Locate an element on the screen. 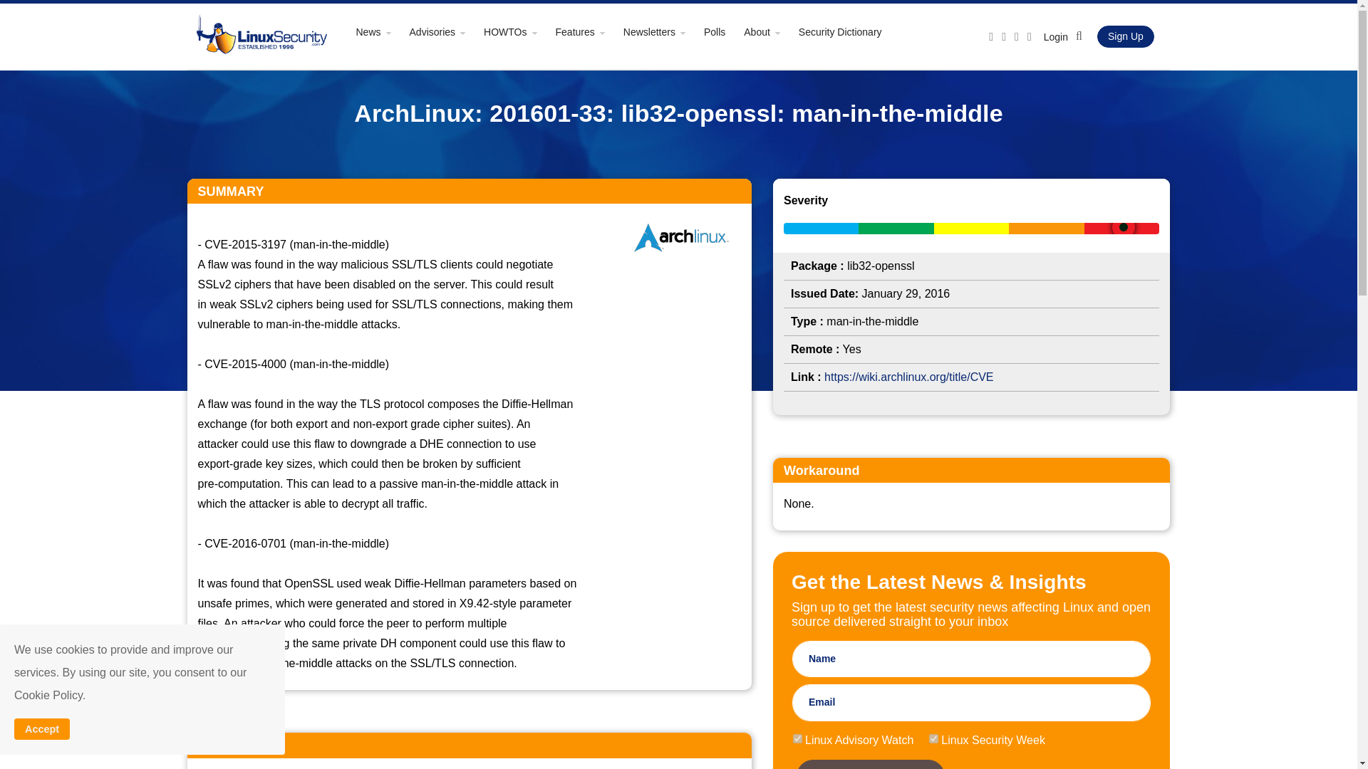  Yes, sign me up! is located at coordinates (871, 765).